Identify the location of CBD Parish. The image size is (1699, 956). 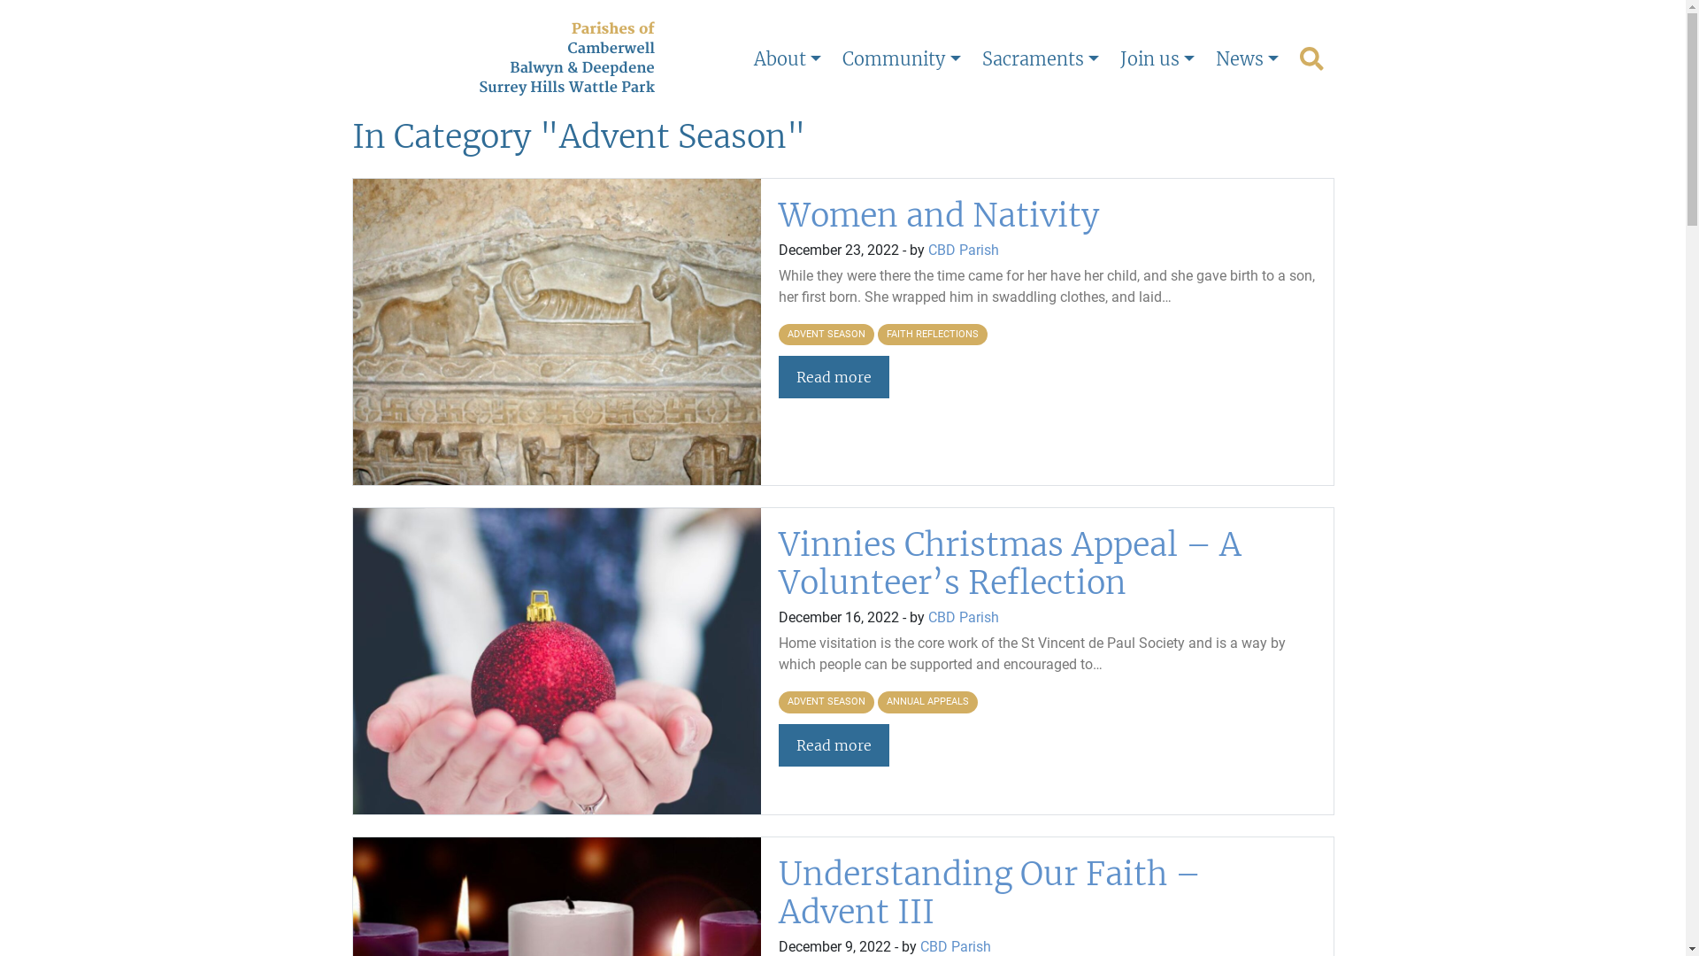
(964, 250).